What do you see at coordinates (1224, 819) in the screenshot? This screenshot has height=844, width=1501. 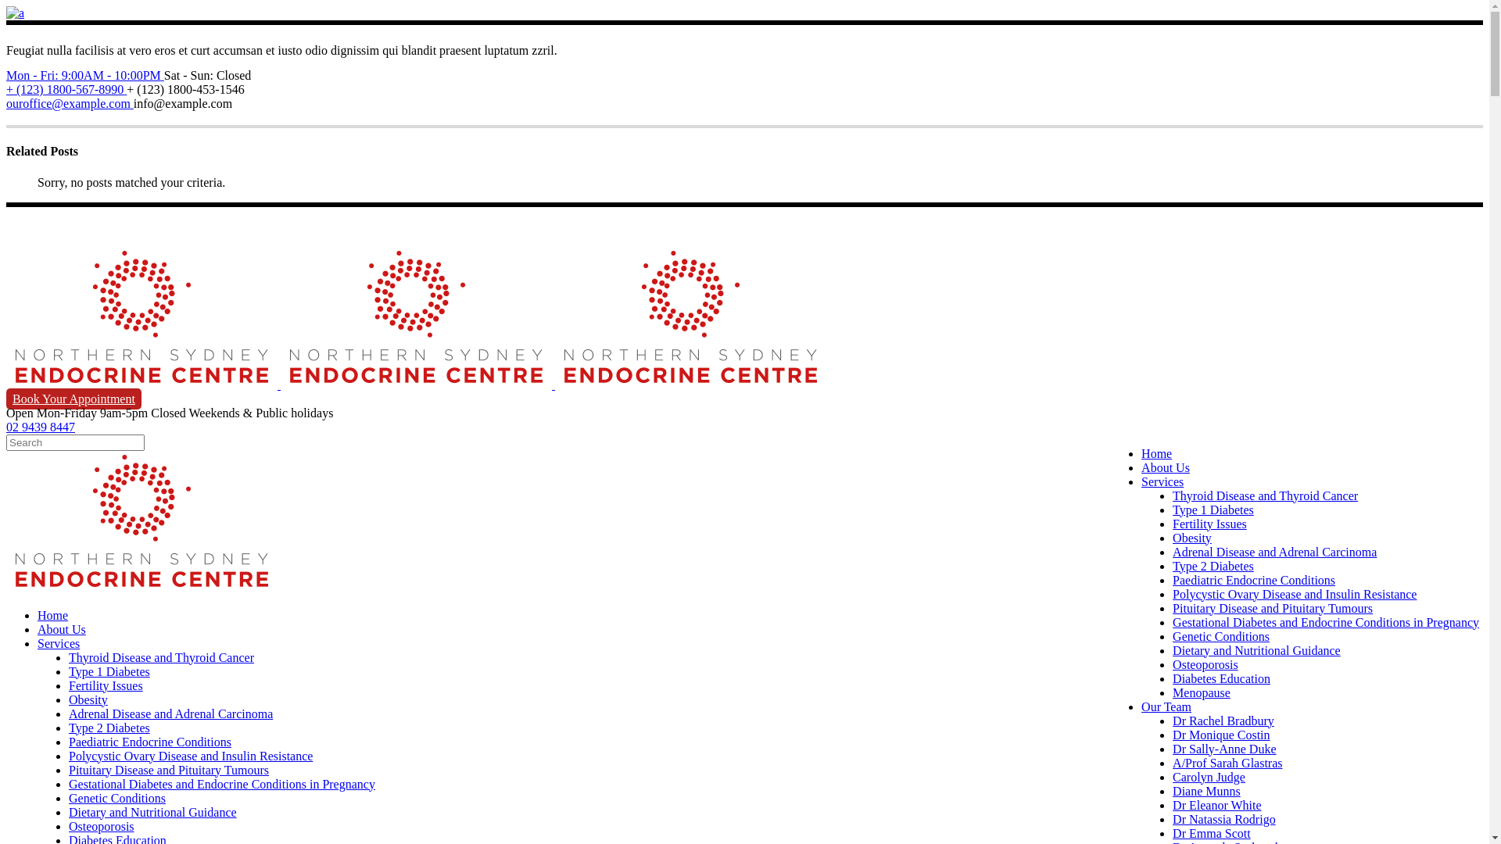 I see `Dr Natassia Rodrigo` at bounding box center [1224, 819].